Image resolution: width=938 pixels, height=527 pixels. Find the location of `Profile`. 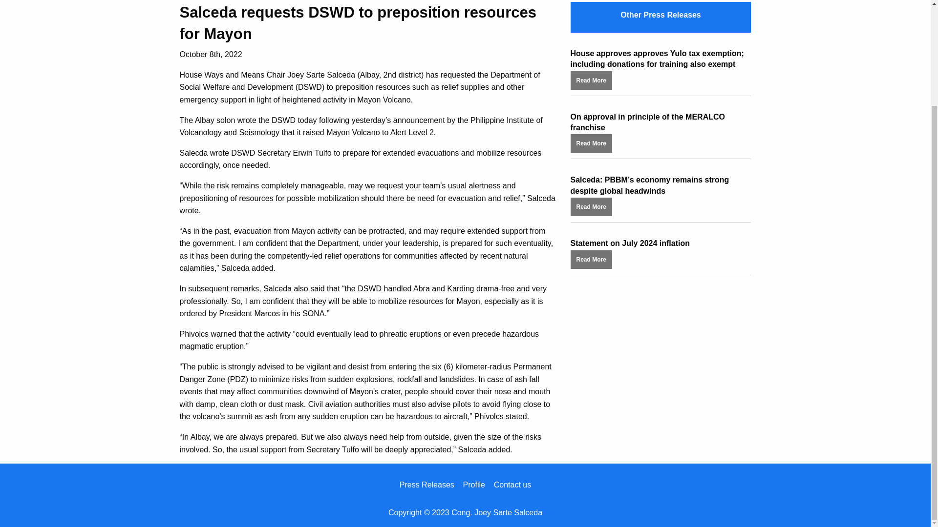

Profile is located at coordinates (474, 485).